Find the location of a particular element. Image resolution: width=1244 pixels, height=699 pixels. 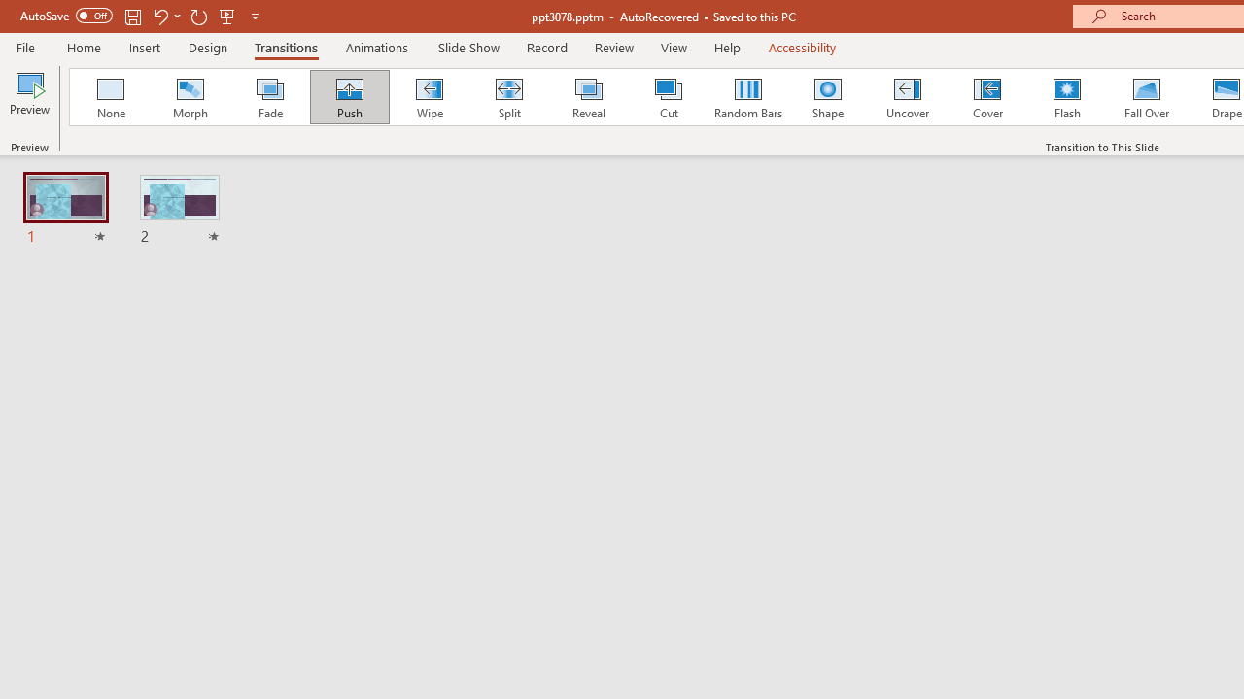

Push is located at coordinates (349, 97).